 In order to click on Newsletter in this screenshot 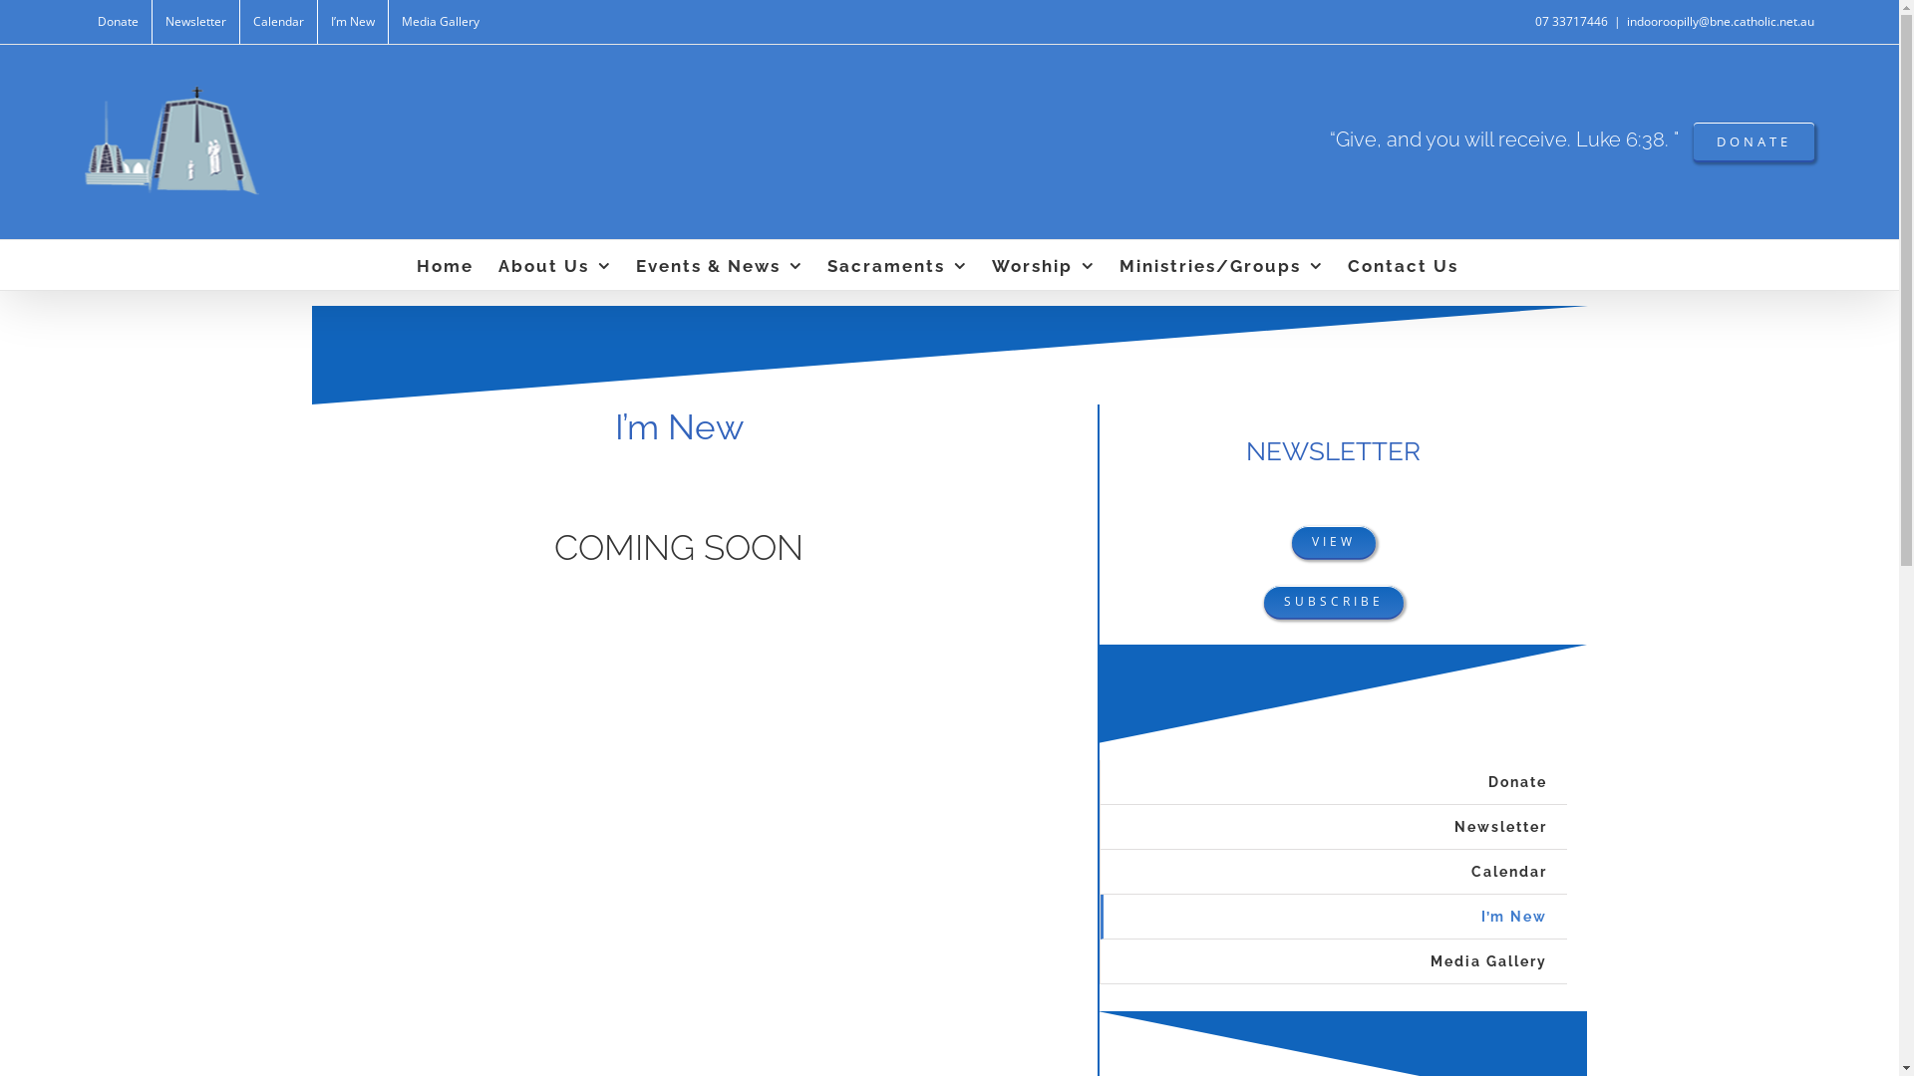, I will do `click(195, 22)`.